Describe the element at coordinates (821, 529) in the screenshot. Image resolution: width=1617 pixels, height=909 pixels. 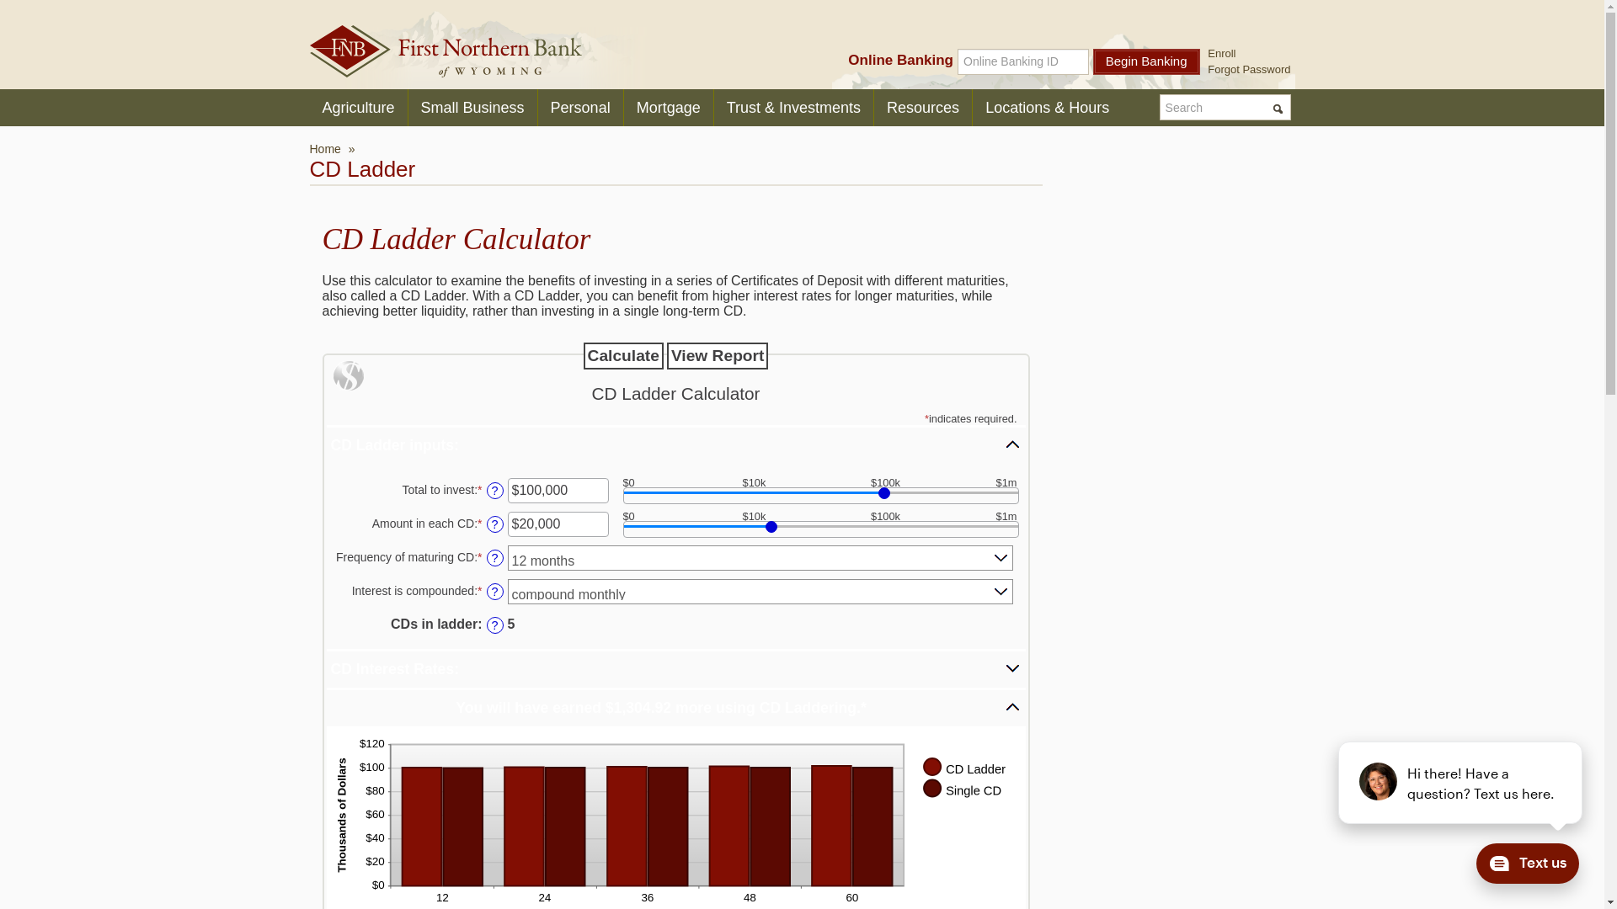
I see `Amount in each CD slider` at that location.